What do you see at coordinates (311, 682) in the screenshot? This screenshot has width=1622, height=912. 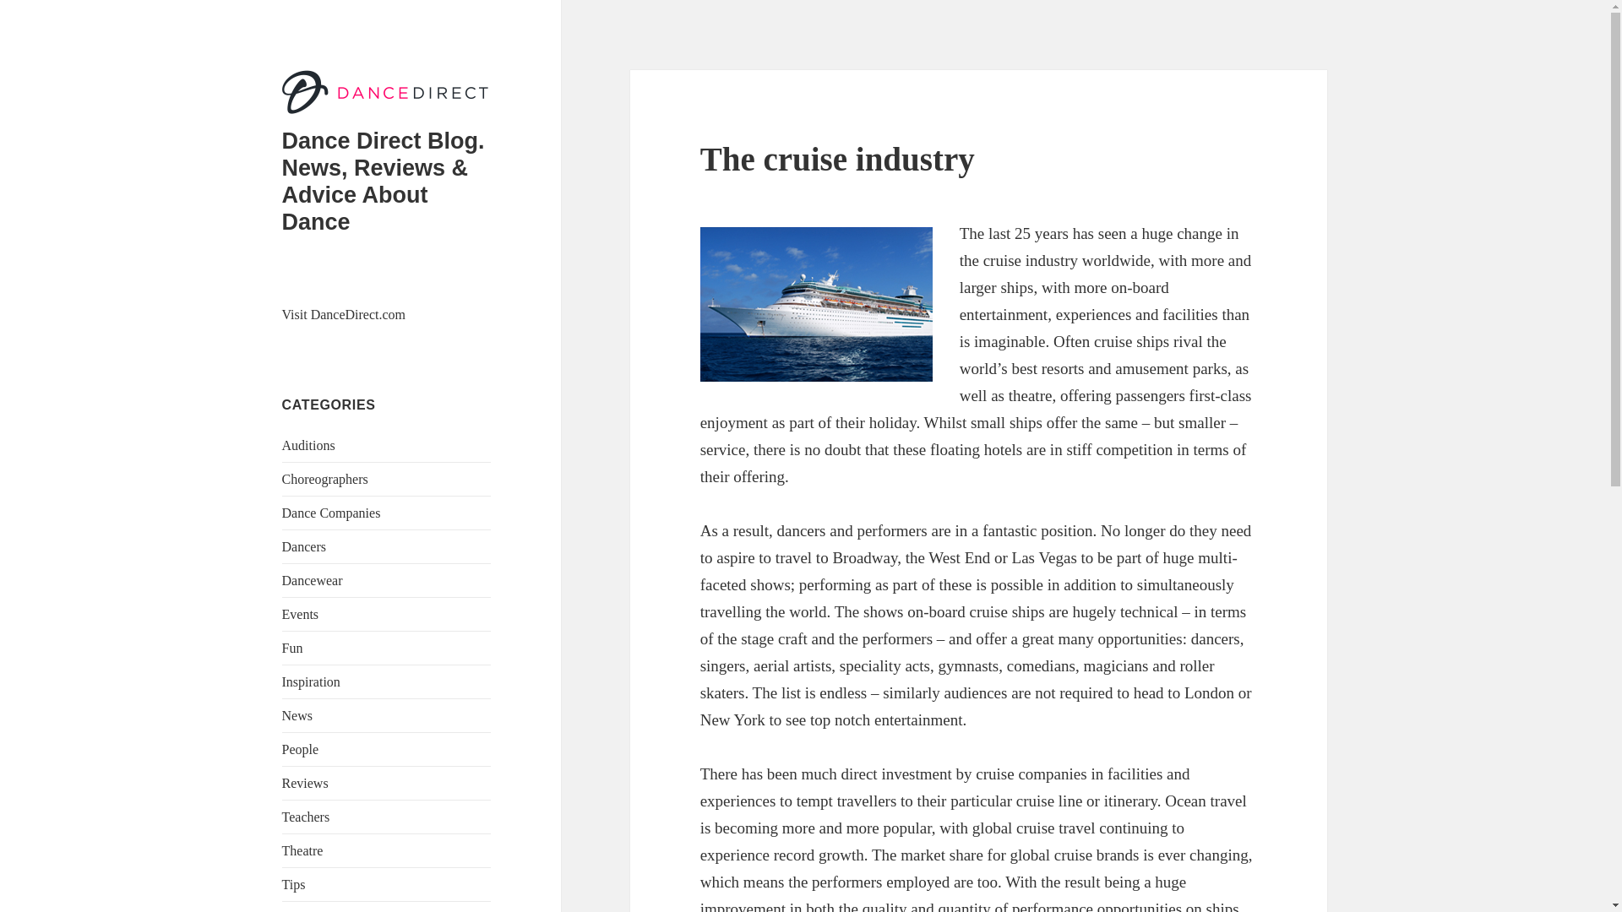 I see `Inspiration` at bounding box center [311, 682].